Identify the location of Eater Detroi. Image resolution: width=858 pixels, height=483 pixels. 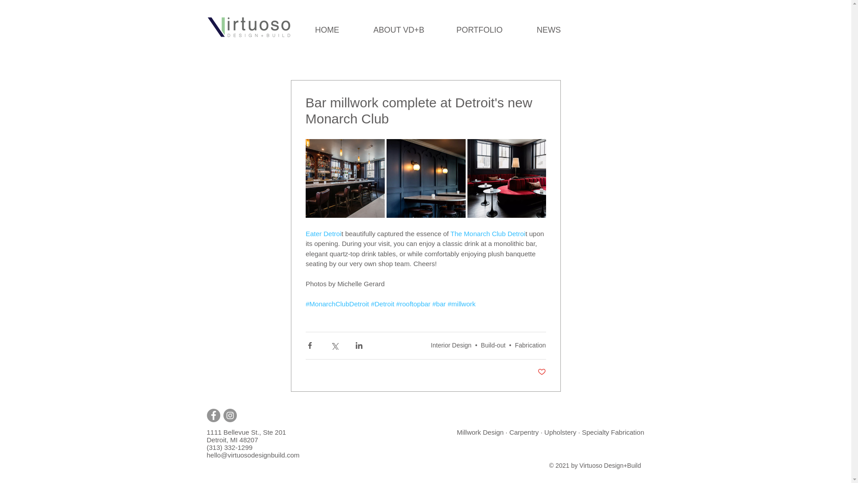
(324, 233).